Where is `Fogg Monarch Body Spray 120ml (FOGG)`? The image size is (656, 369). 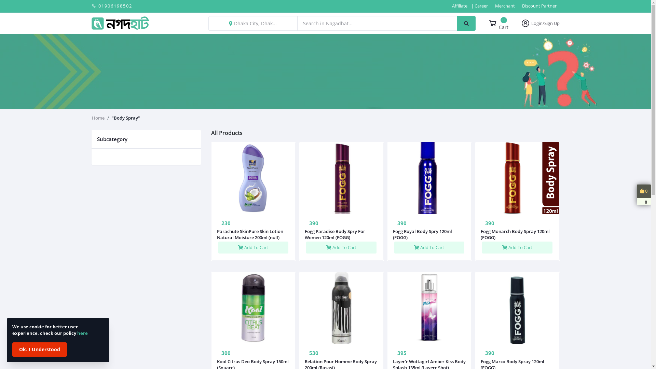 Fogg Monarch Body Spray 120ml (FOGG) is located at coordinates (517, 234).